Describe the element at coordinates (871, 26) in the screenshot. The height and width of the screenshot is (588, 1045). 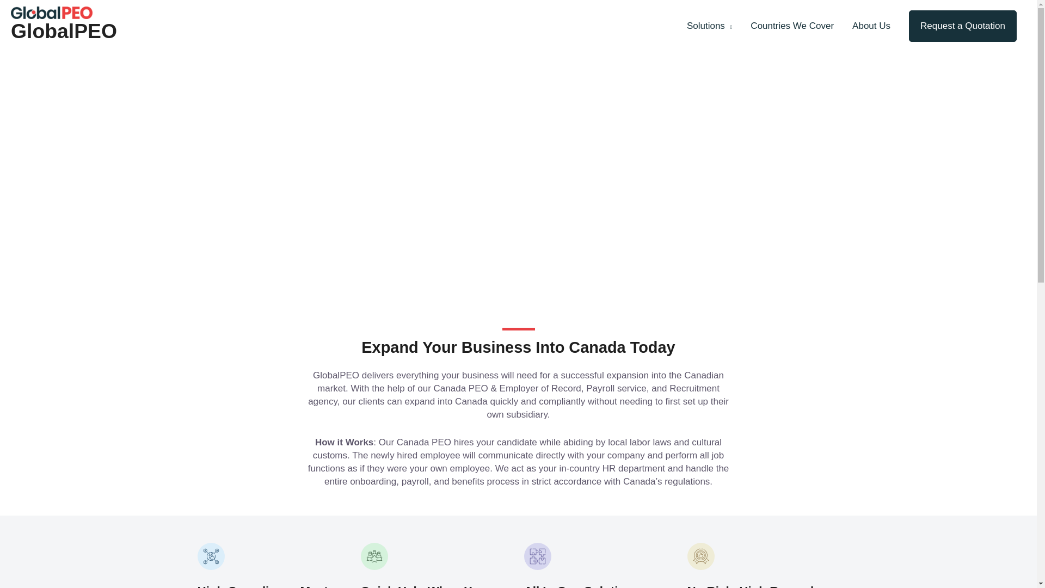
I see `About Us` at that location.